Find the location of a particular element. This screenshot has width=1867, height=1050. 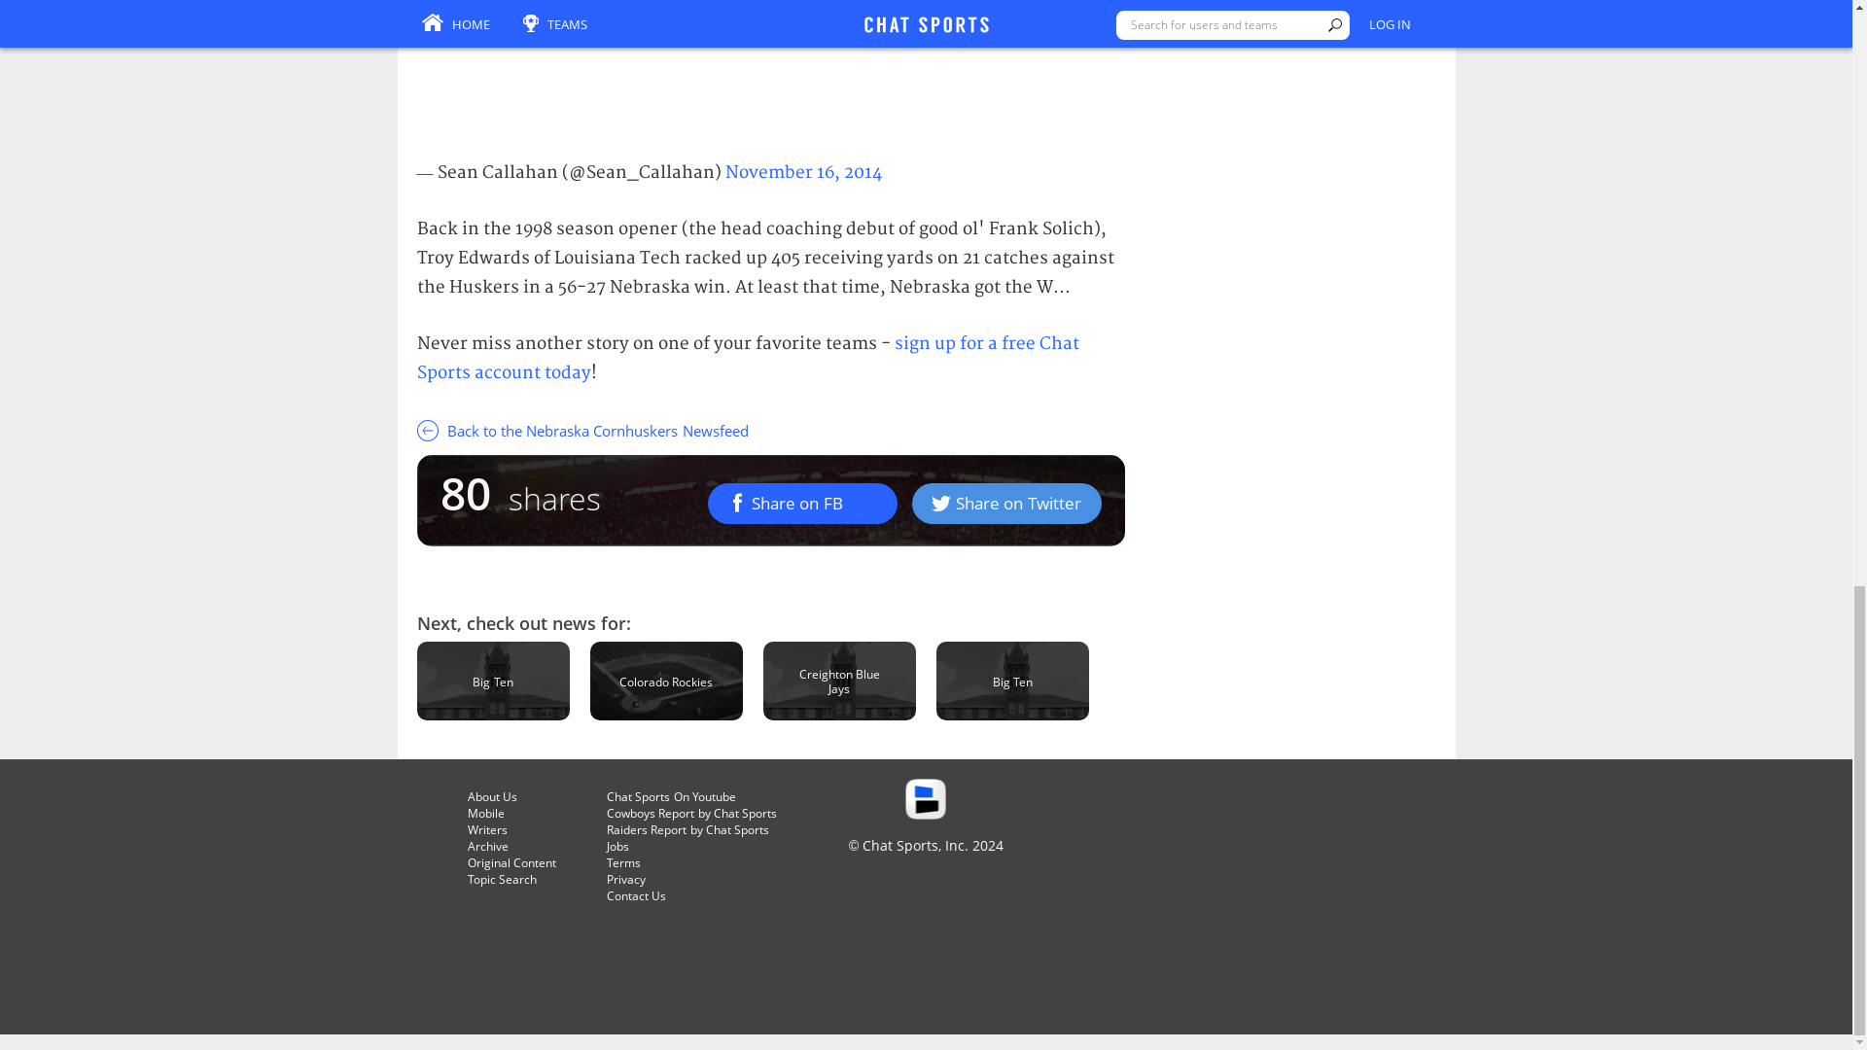

Creighton Blue Jays is located at coordinates (840, 681).